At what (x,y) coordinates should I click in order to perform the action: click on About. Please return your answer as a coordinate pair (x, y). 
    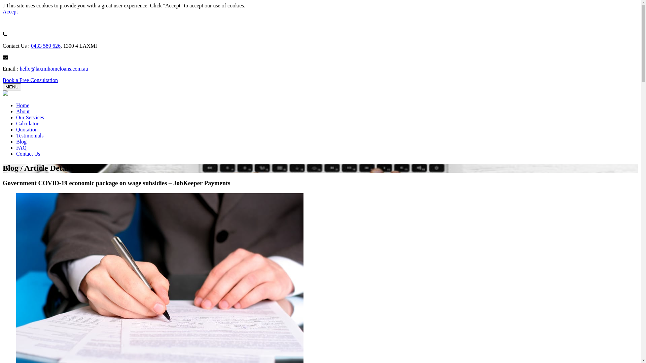
    Looking at the image, I should click on (23, 112).